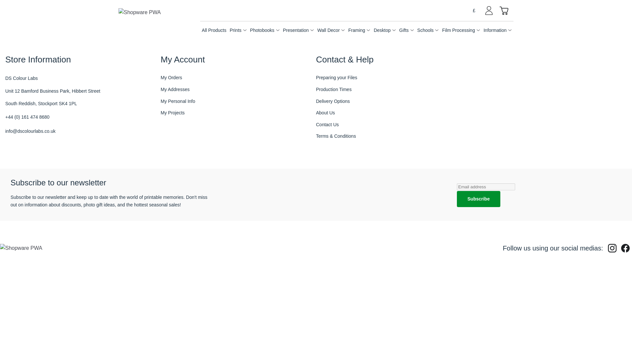 This screenshot has width=632, height=355. I want to click on Contact Us, so click(327, 125).